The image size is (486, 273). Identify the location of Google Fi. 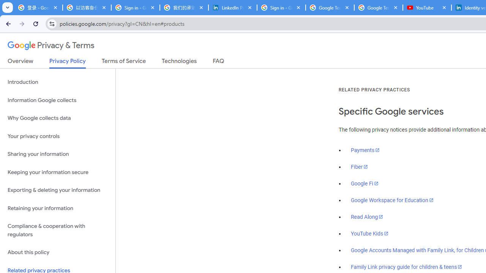
(364, 184).